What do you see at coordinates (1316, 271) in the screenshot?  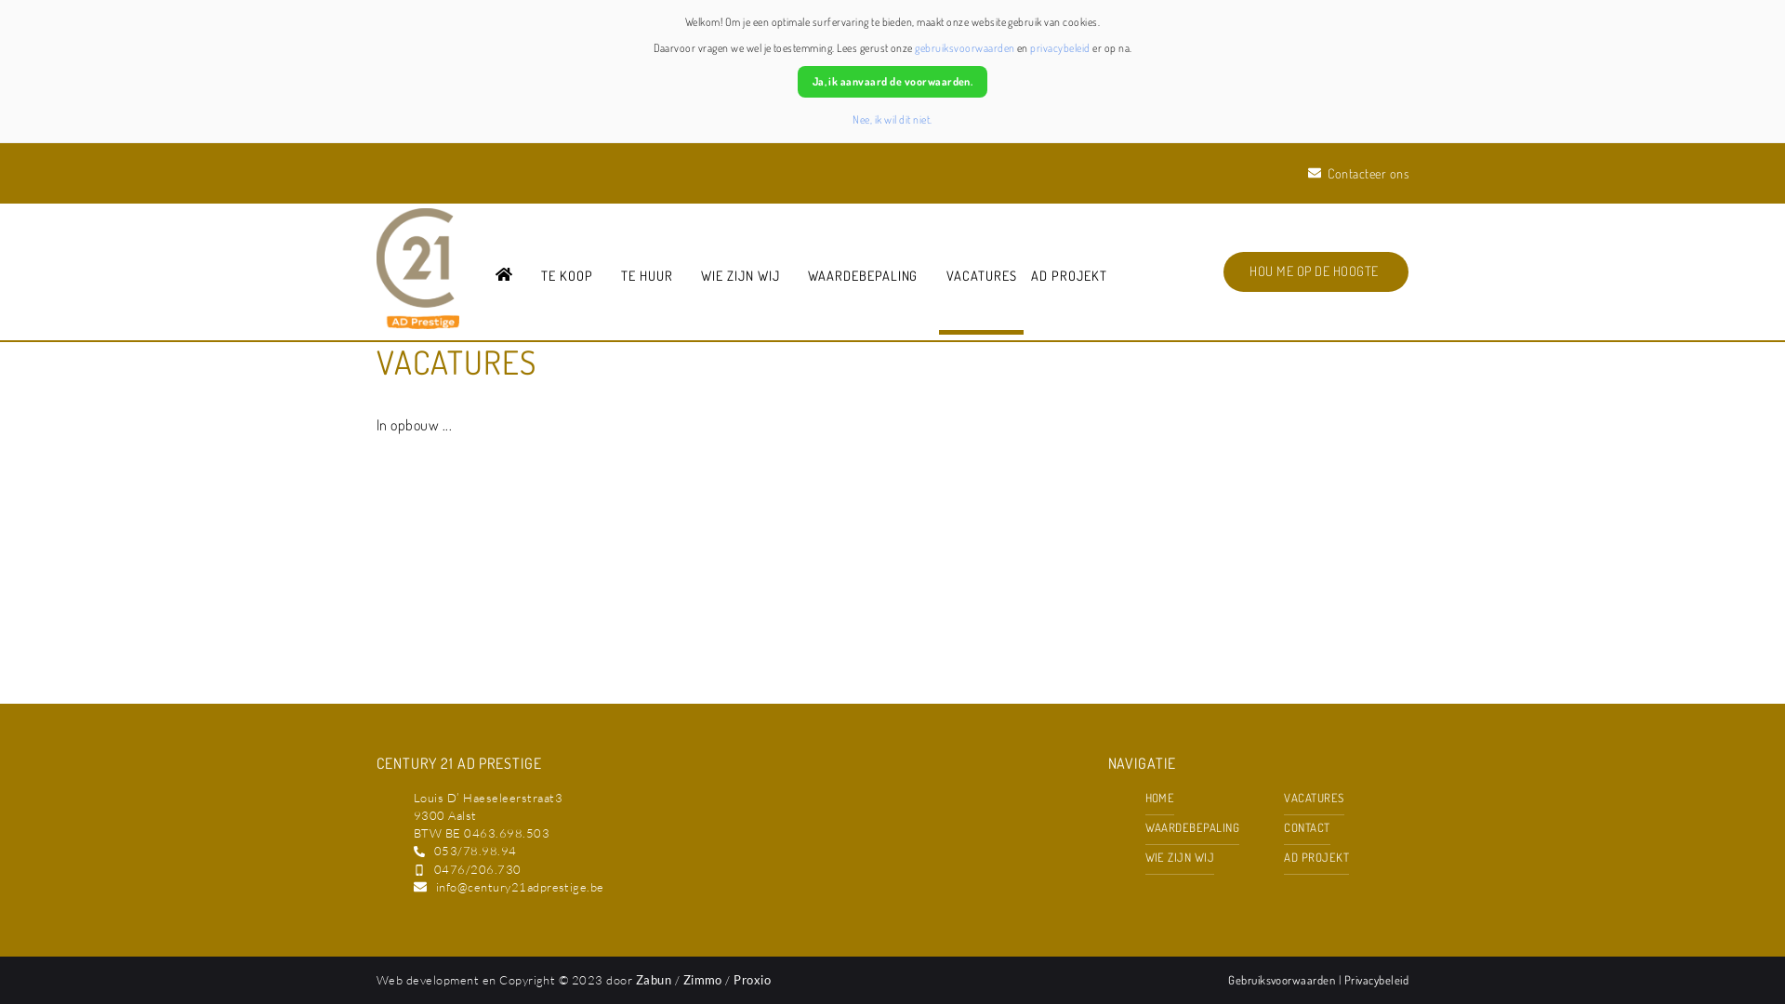 I see `HOU ME OP DE HOOGTE` at bounding box center [1316, 271].